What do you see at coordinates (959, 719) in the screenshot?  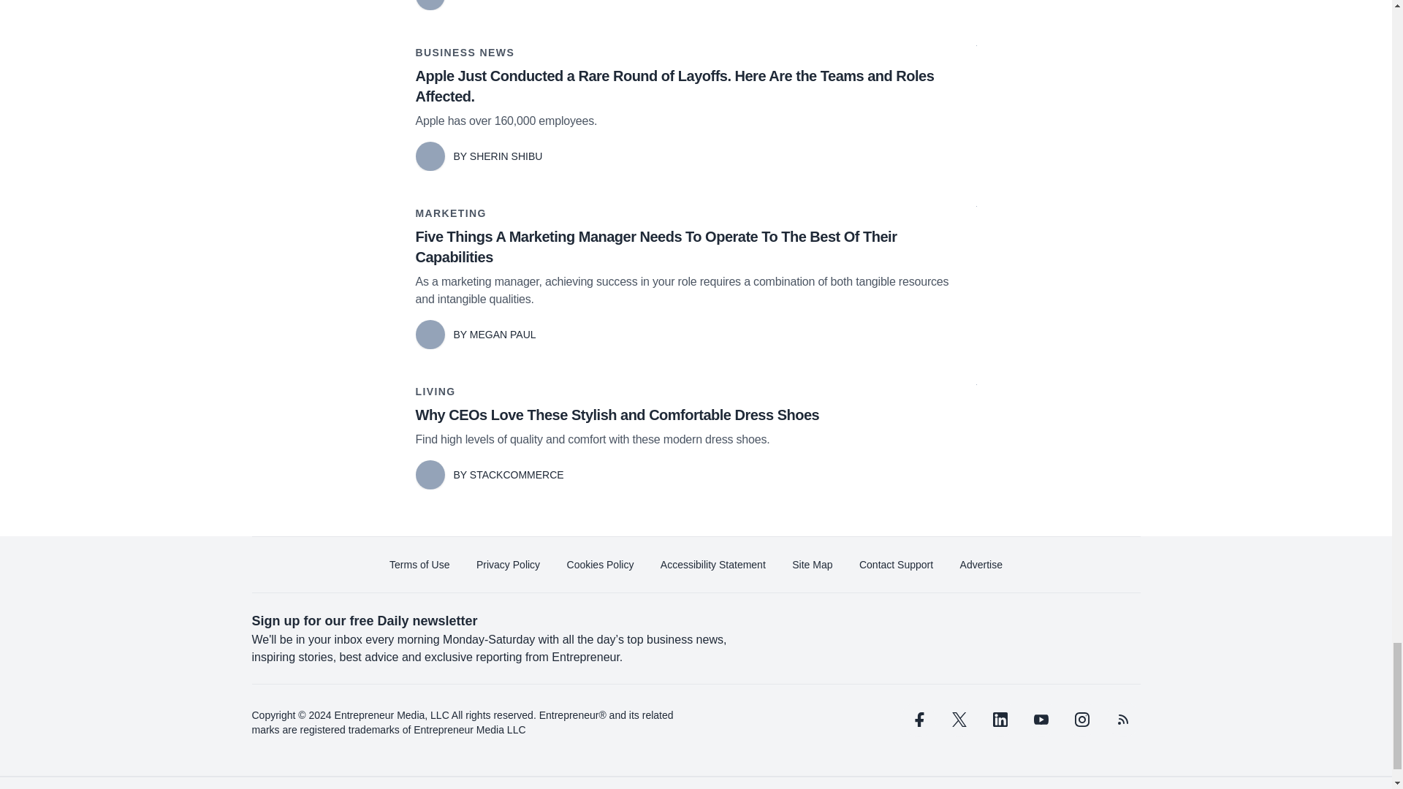 I see `twitter` at bounding box center [959, 719].